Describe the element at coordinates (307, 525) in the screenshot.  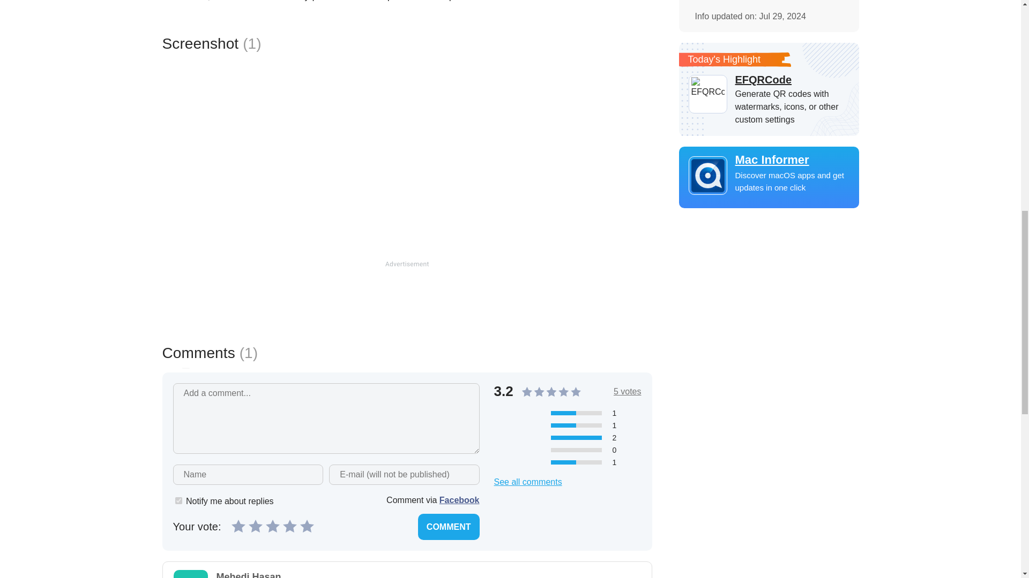
I see `5` at that location.